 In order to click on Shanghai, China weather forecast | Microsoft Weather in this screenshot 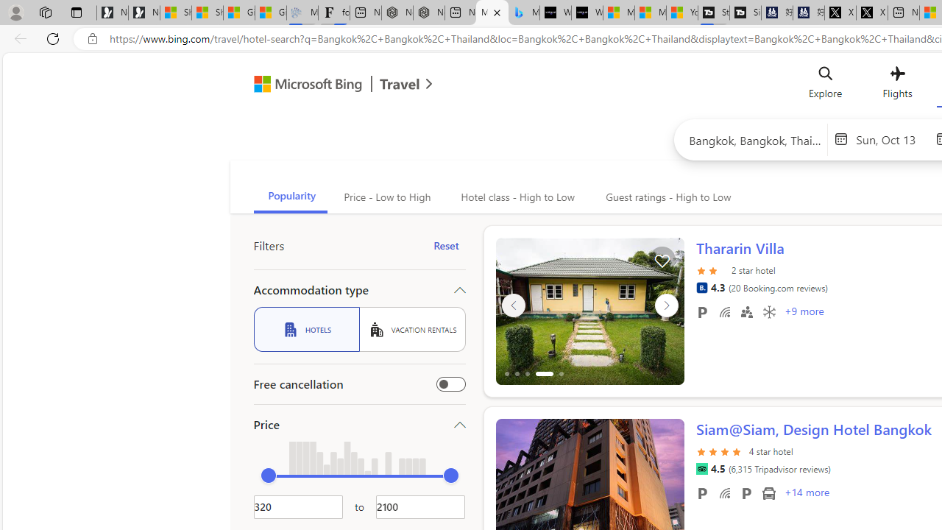, I will do `click(208, 13)`.